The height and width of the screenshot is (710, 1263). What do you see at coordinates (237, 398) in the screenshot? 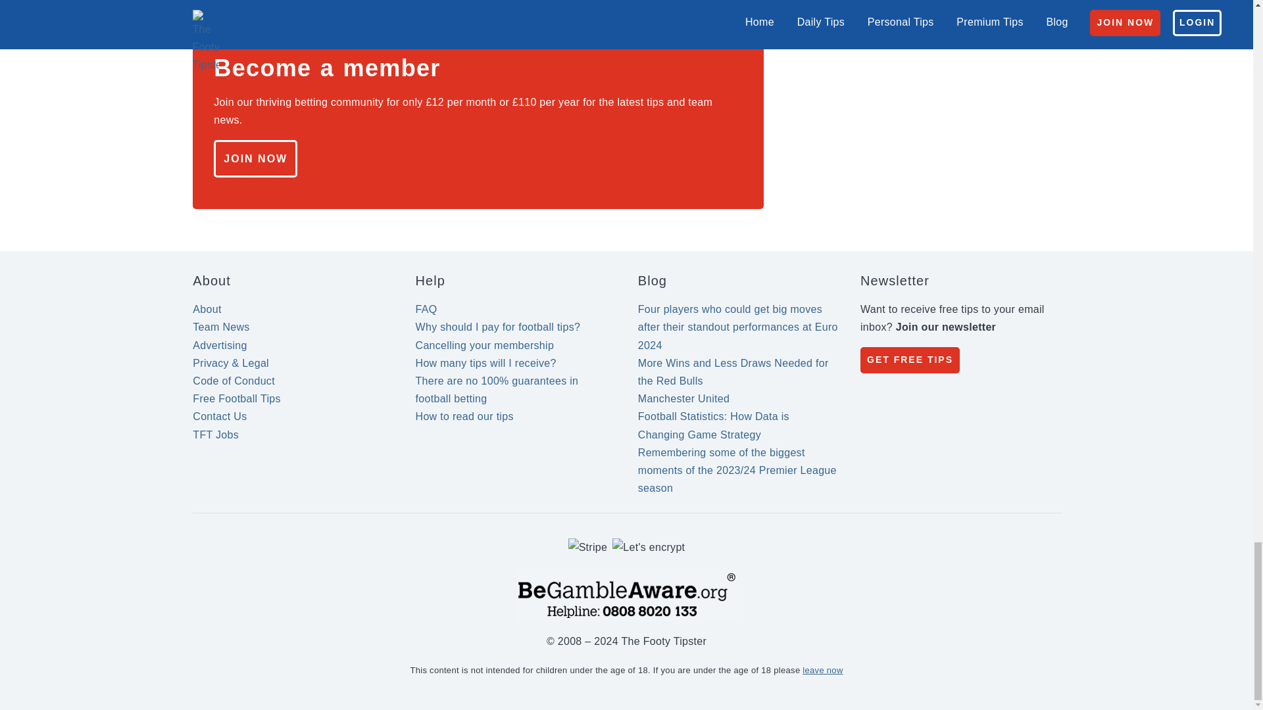
I see `Free Football Tips` at bounding box center [237, 398].